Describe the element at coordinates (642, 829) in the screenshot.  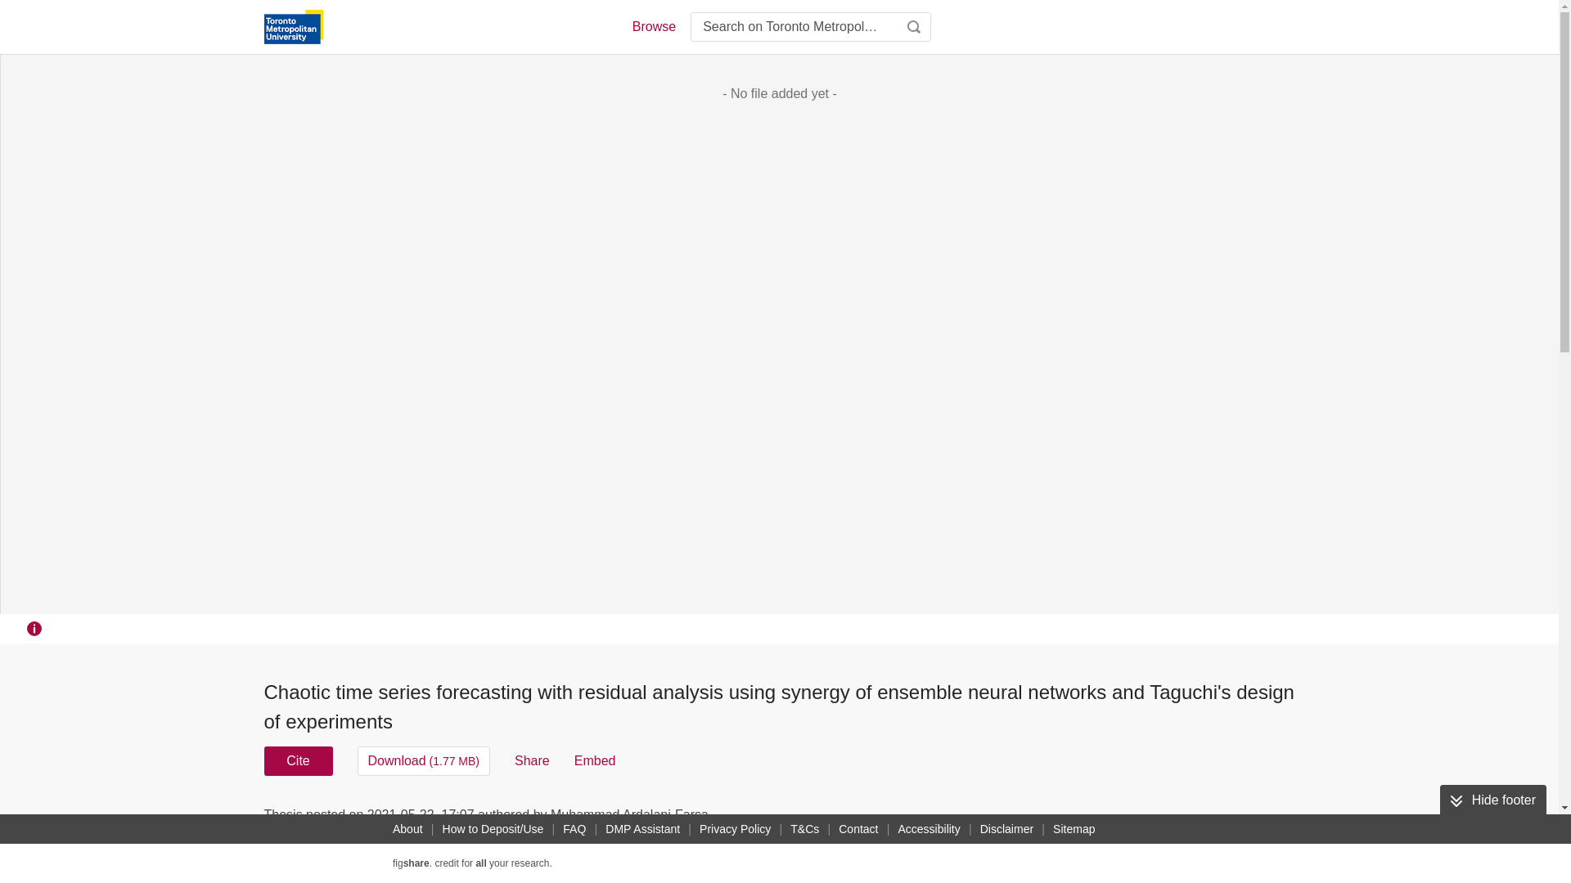
I see `DMP Assistant` at that location.